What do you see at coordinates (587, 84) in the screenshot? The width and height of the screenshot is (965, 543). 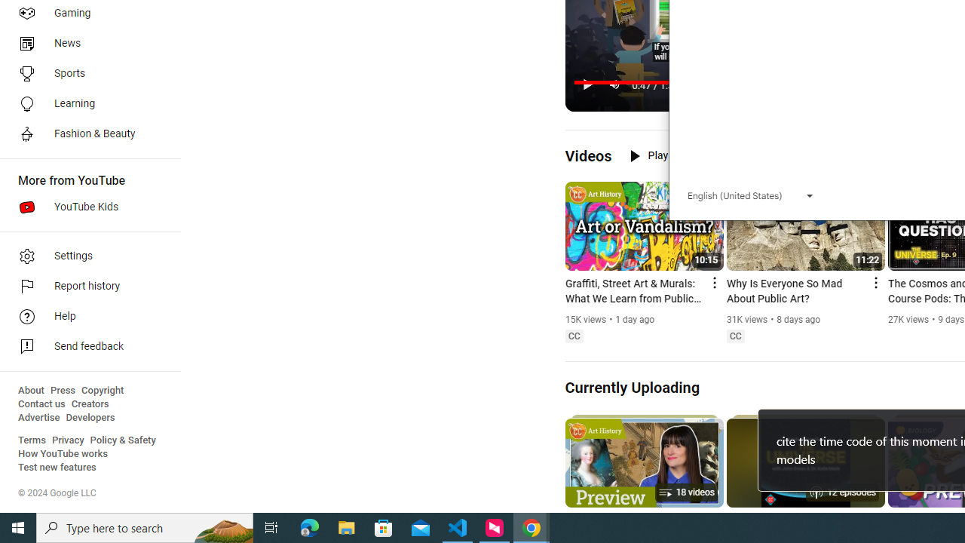 I see `Pause (k)` at bounding box center [587, 84].